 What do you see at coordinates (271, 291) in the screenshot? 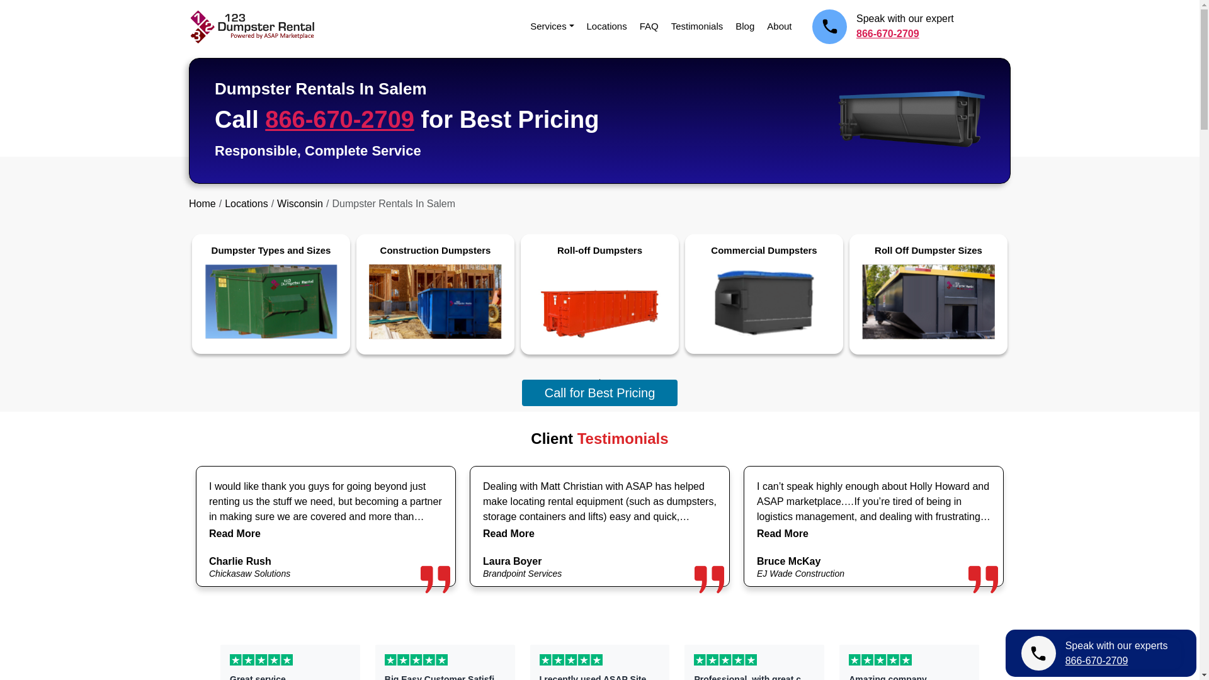
I see `Dumpster Types and Sizes` at bounding box center [271, 291].